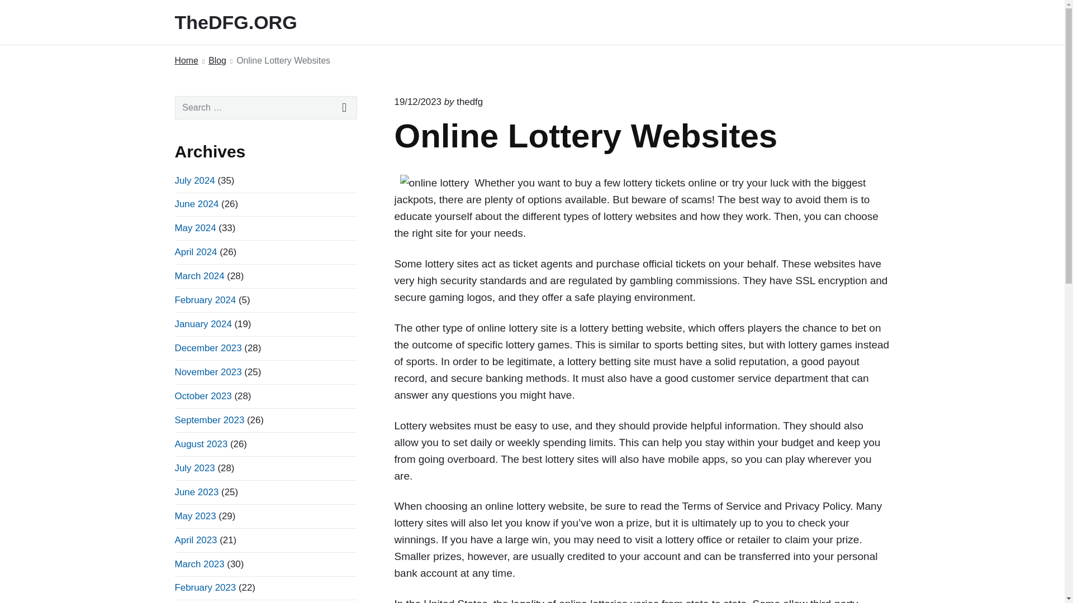  I want to click on January 2024, so click(202, 324).